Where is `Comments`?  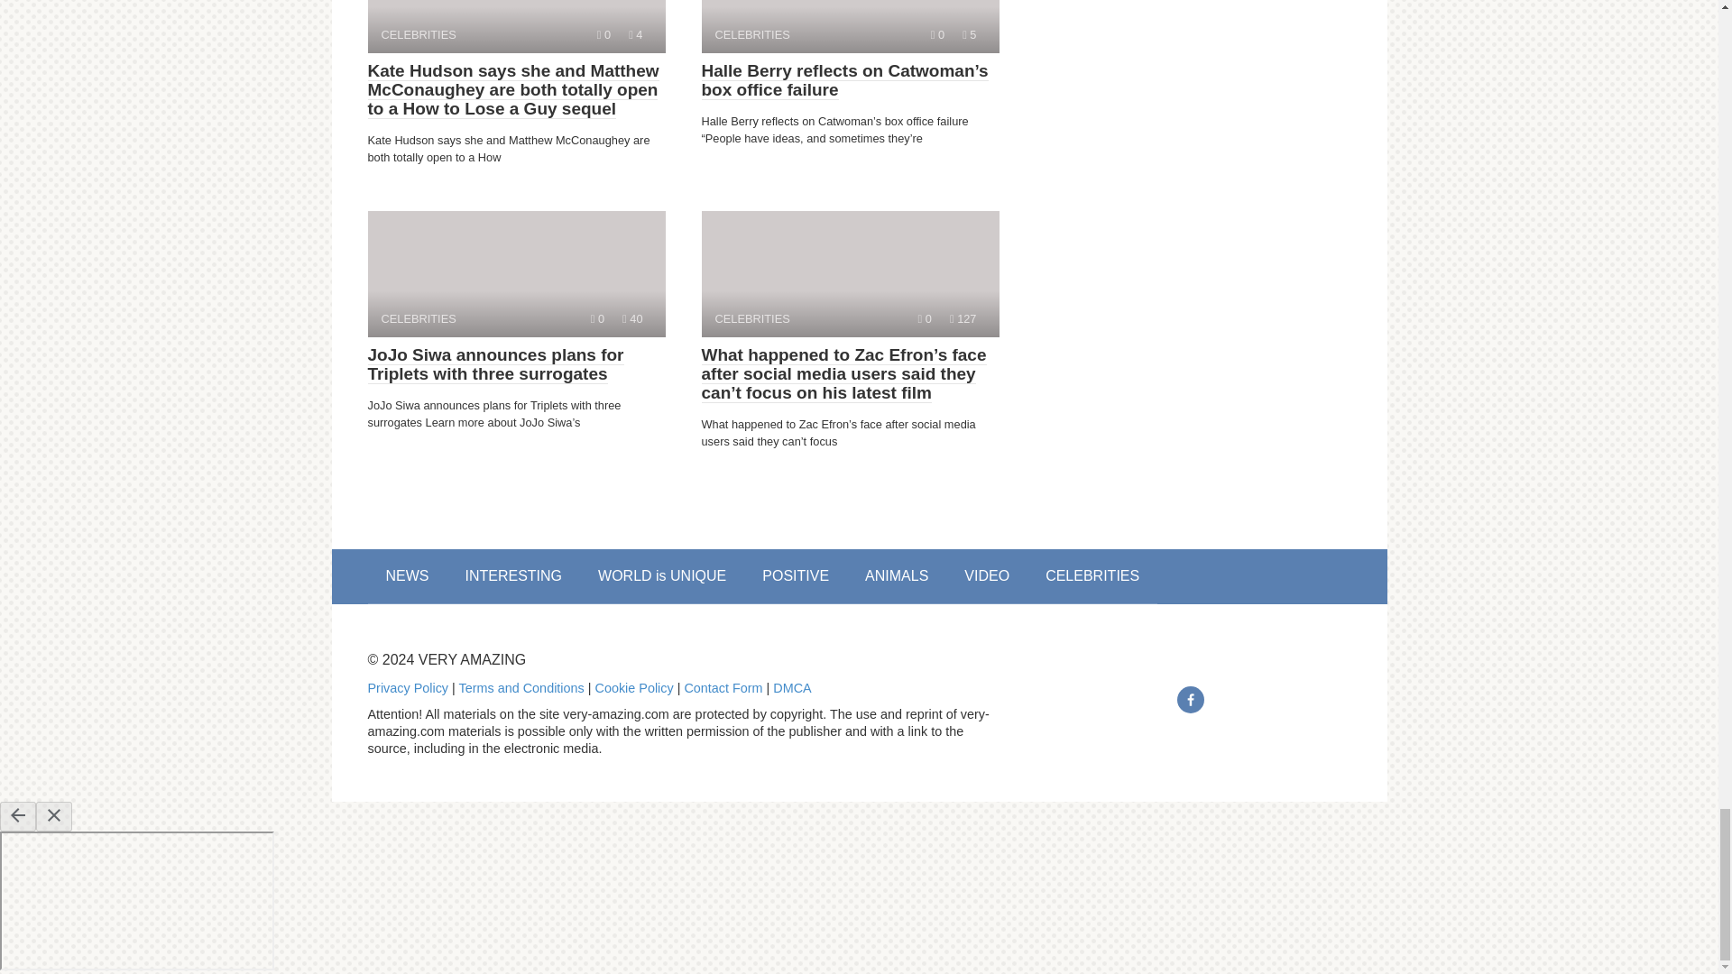 Comments is located at coordinates (516, 27).